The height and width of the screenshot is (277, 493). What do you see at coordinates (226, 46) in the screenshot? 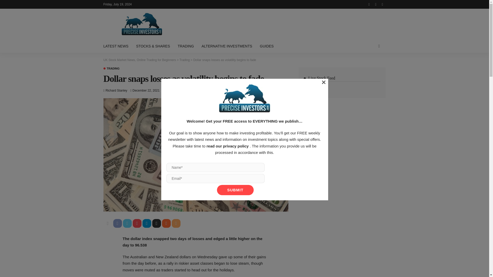
I see `ALTERNATIVE INVESTMENTS` at bounding box center [226, 46].